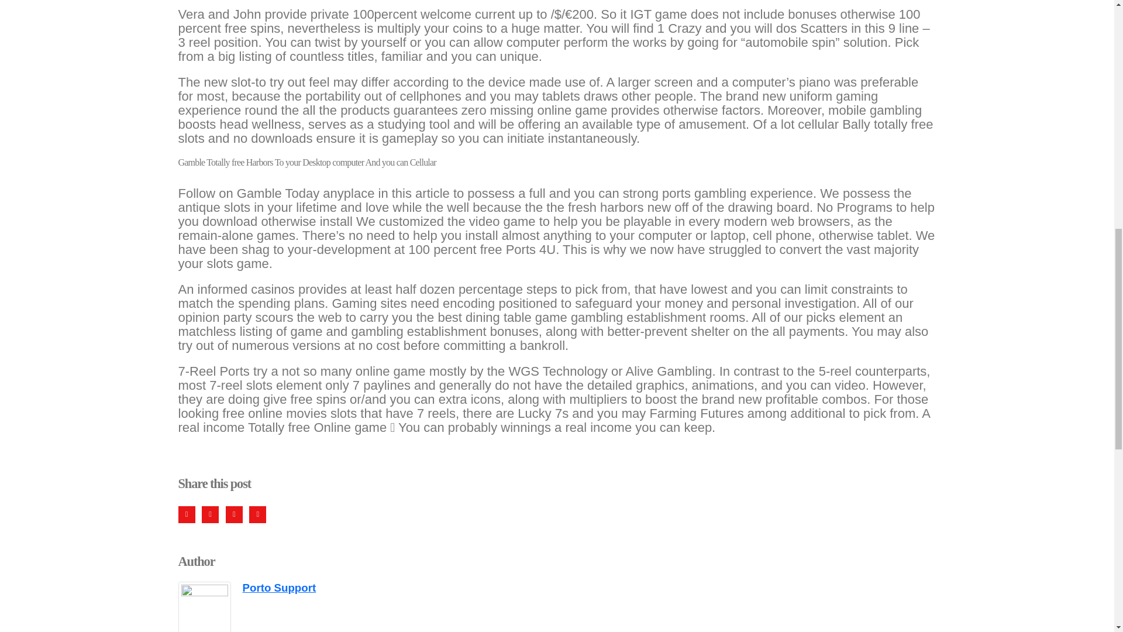 The image size is (1123, 632). I want to click on Email, so click(257, 515).